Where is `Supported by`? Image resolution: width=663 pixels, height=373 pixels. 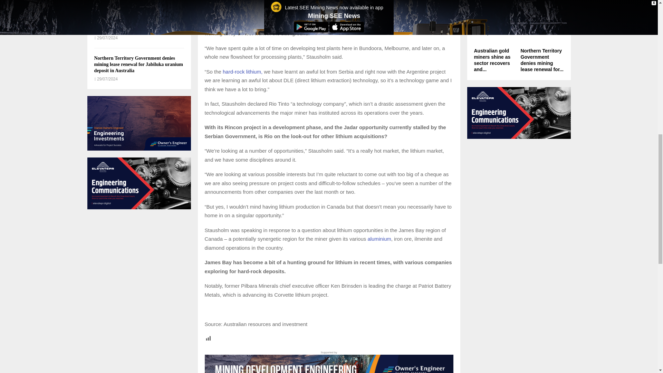
Supported by is located at coordinates (328, 362).